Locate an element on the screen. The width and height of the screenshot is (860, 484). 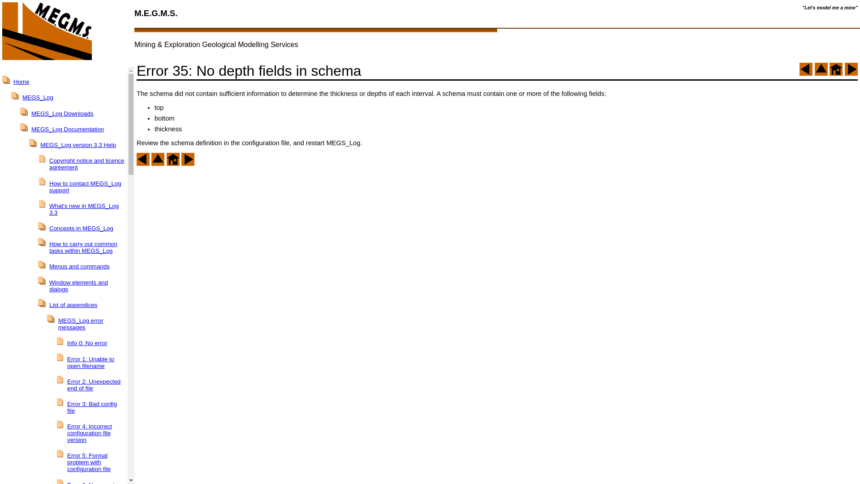
Home is located at coordinates (21, 82).